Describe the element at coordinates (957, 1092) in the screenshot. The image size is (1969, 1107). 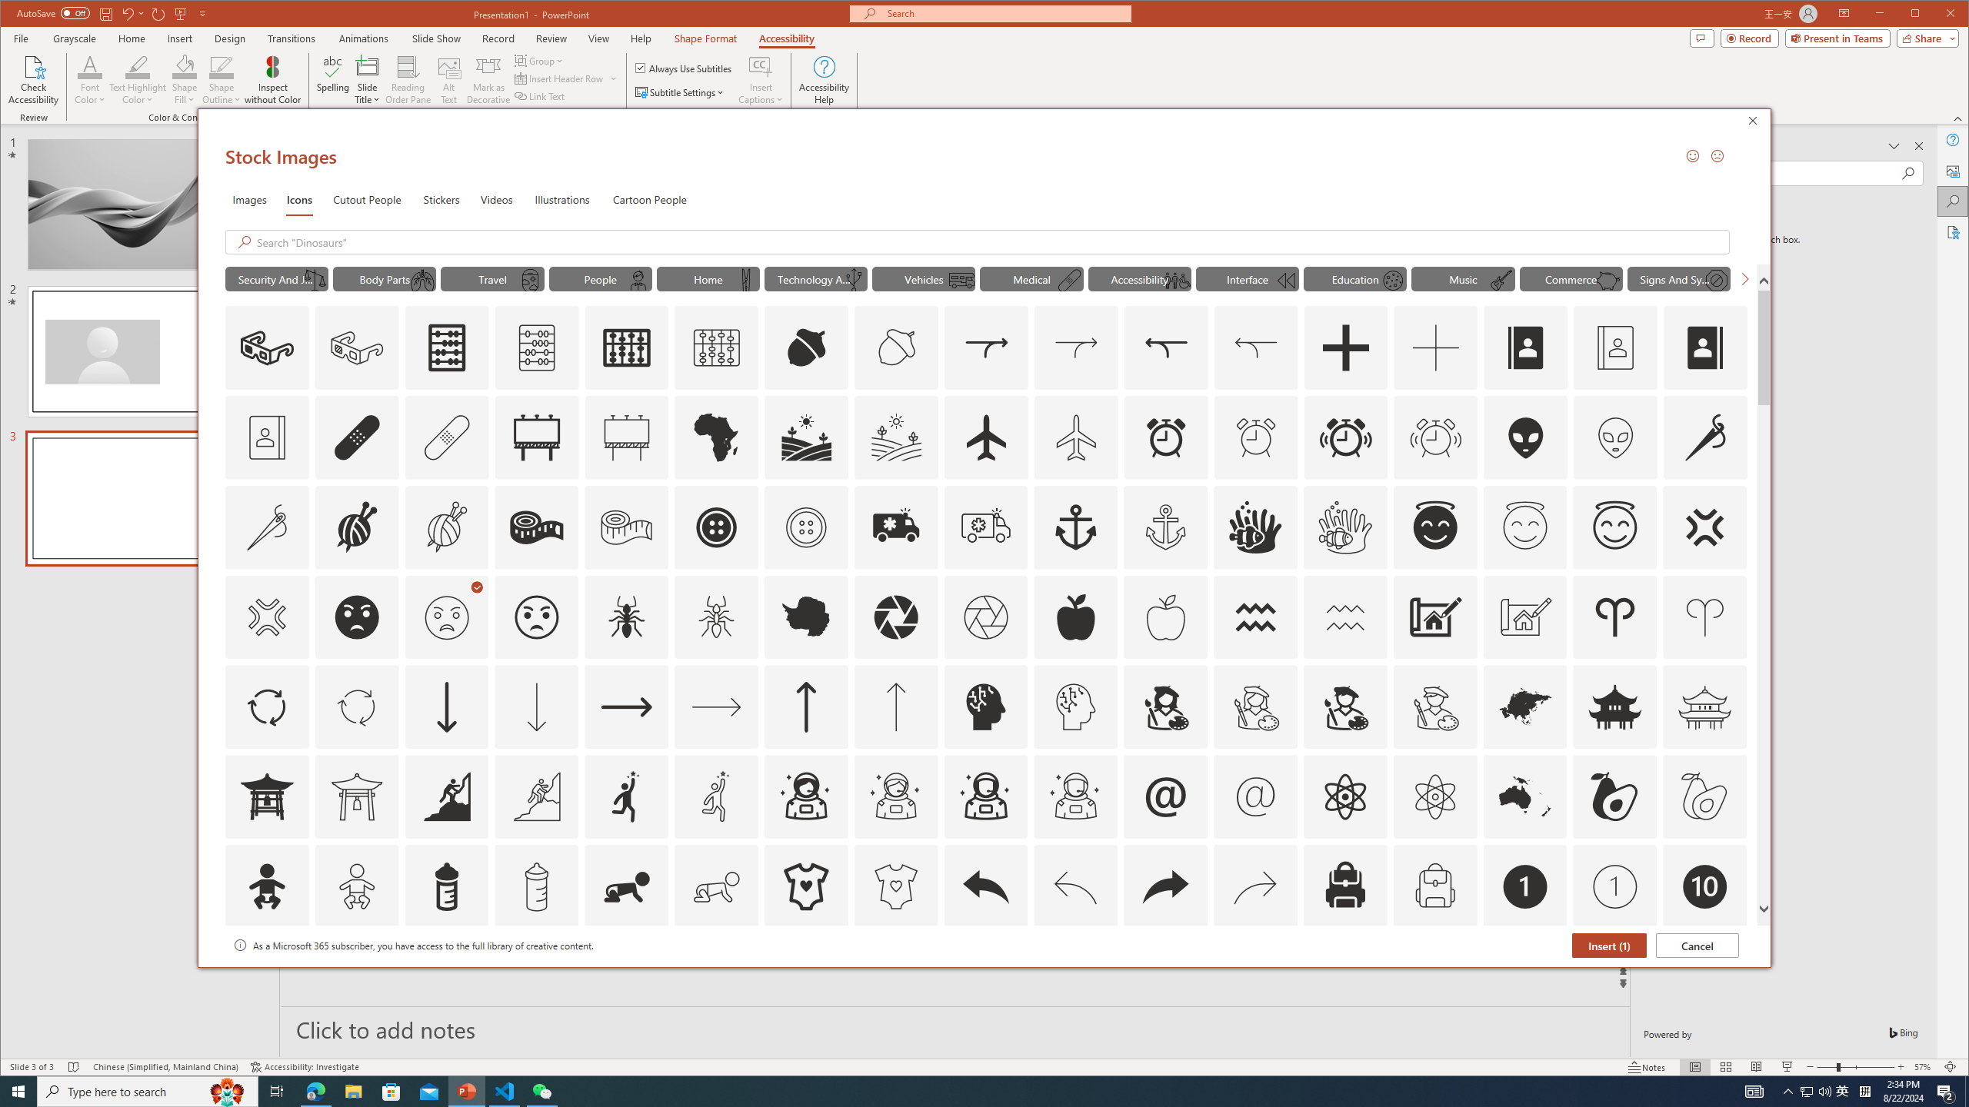
I see `Running applications` at that location.